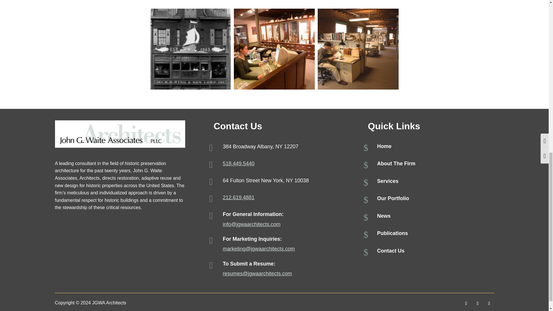 Image resolution: width=553 pixels, height=311 pixels. I want to click on Open image, so click(274, 49).